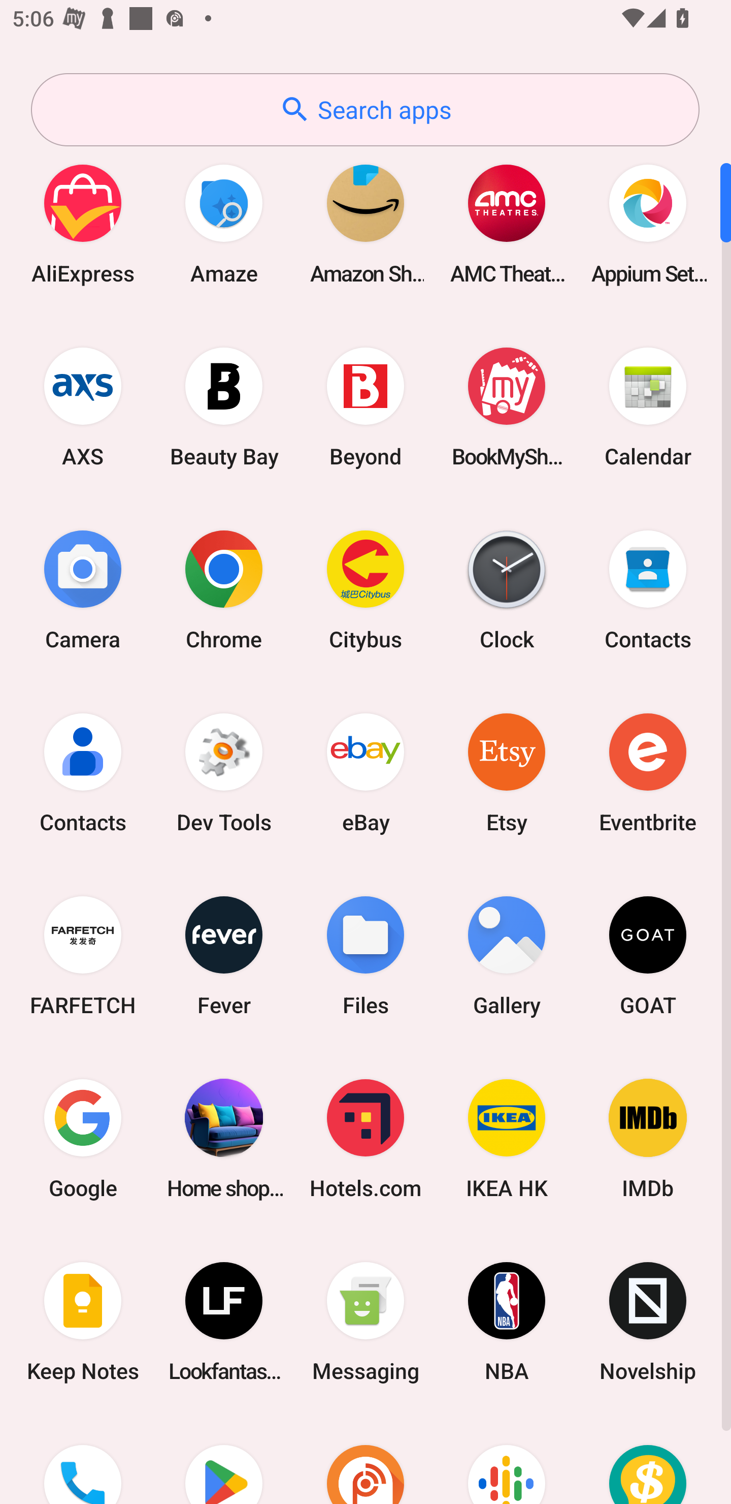  What do you see at coordinates (507, 224) in the screenshot?
I see `AMC Theatres` at bounding box center [507, 224].